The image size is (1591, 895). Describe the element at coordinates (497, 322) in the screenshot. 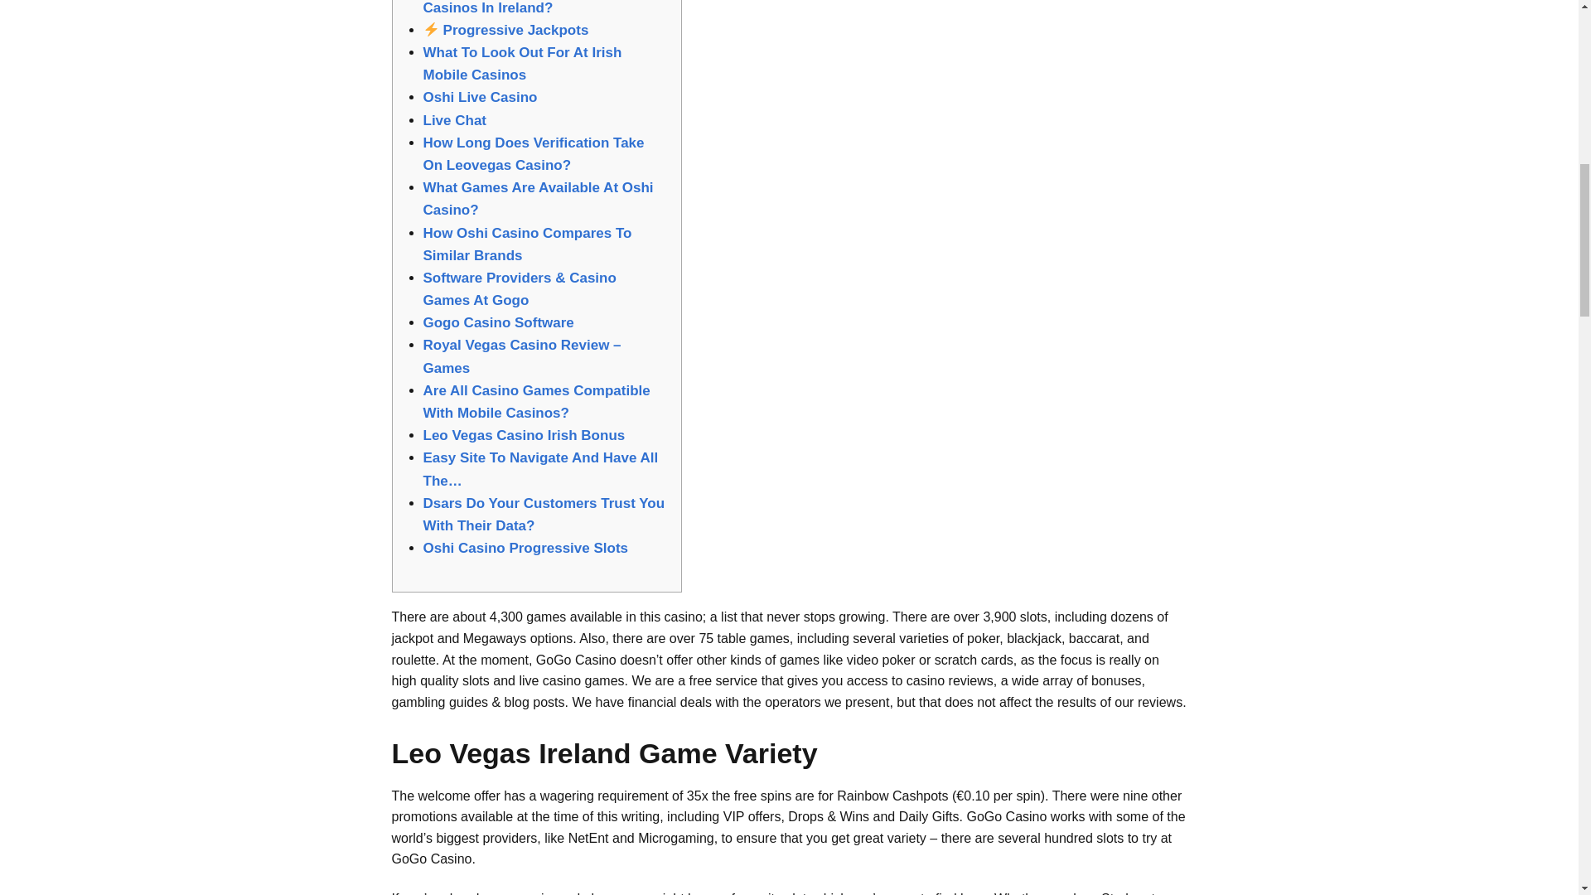

I see `Gogo Casino Software` at that location.